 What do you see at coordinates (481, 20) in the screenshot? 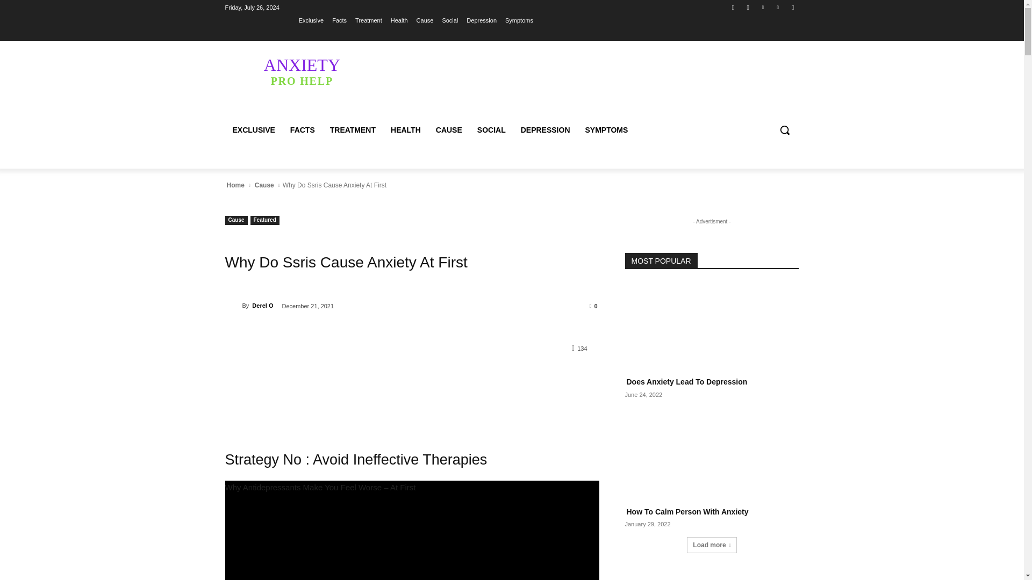
I see `Depression` at bounding box center [481, 20].